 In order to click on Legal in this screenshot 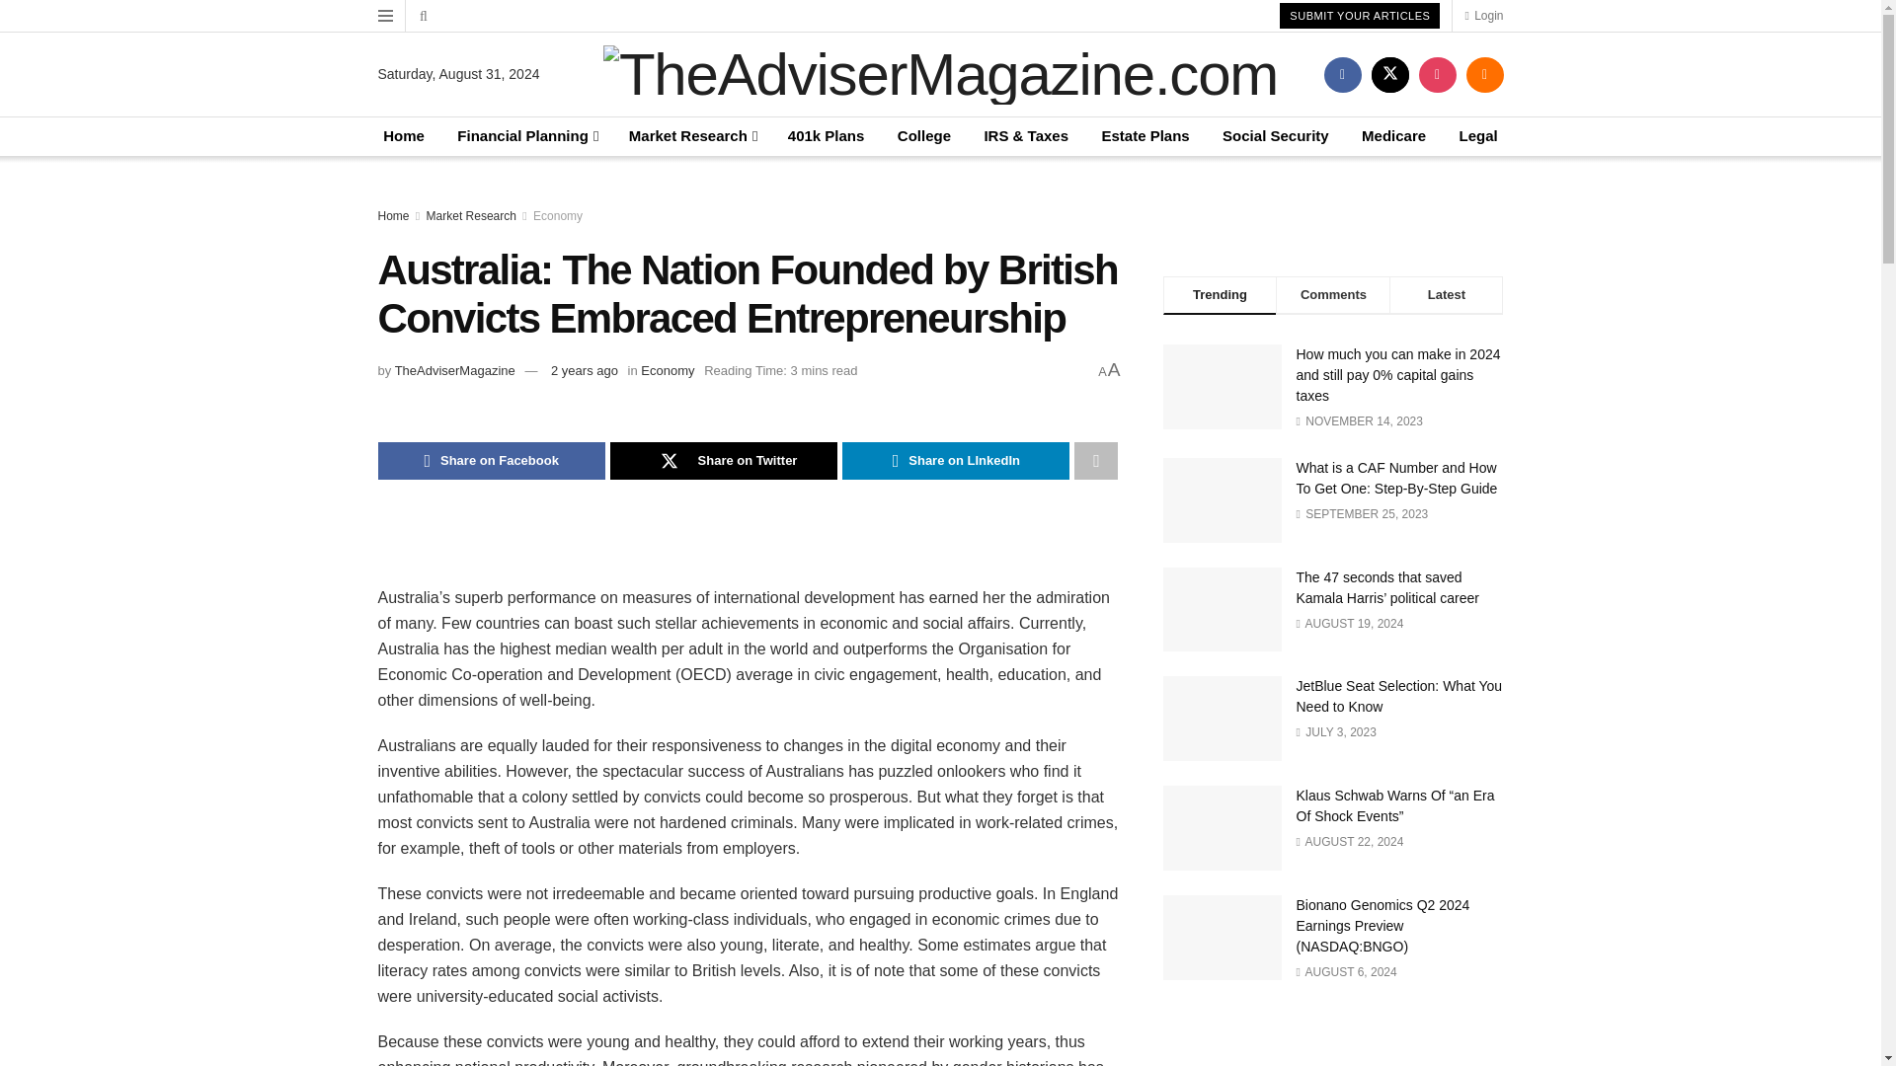, I will do `click(1478, 136)`.